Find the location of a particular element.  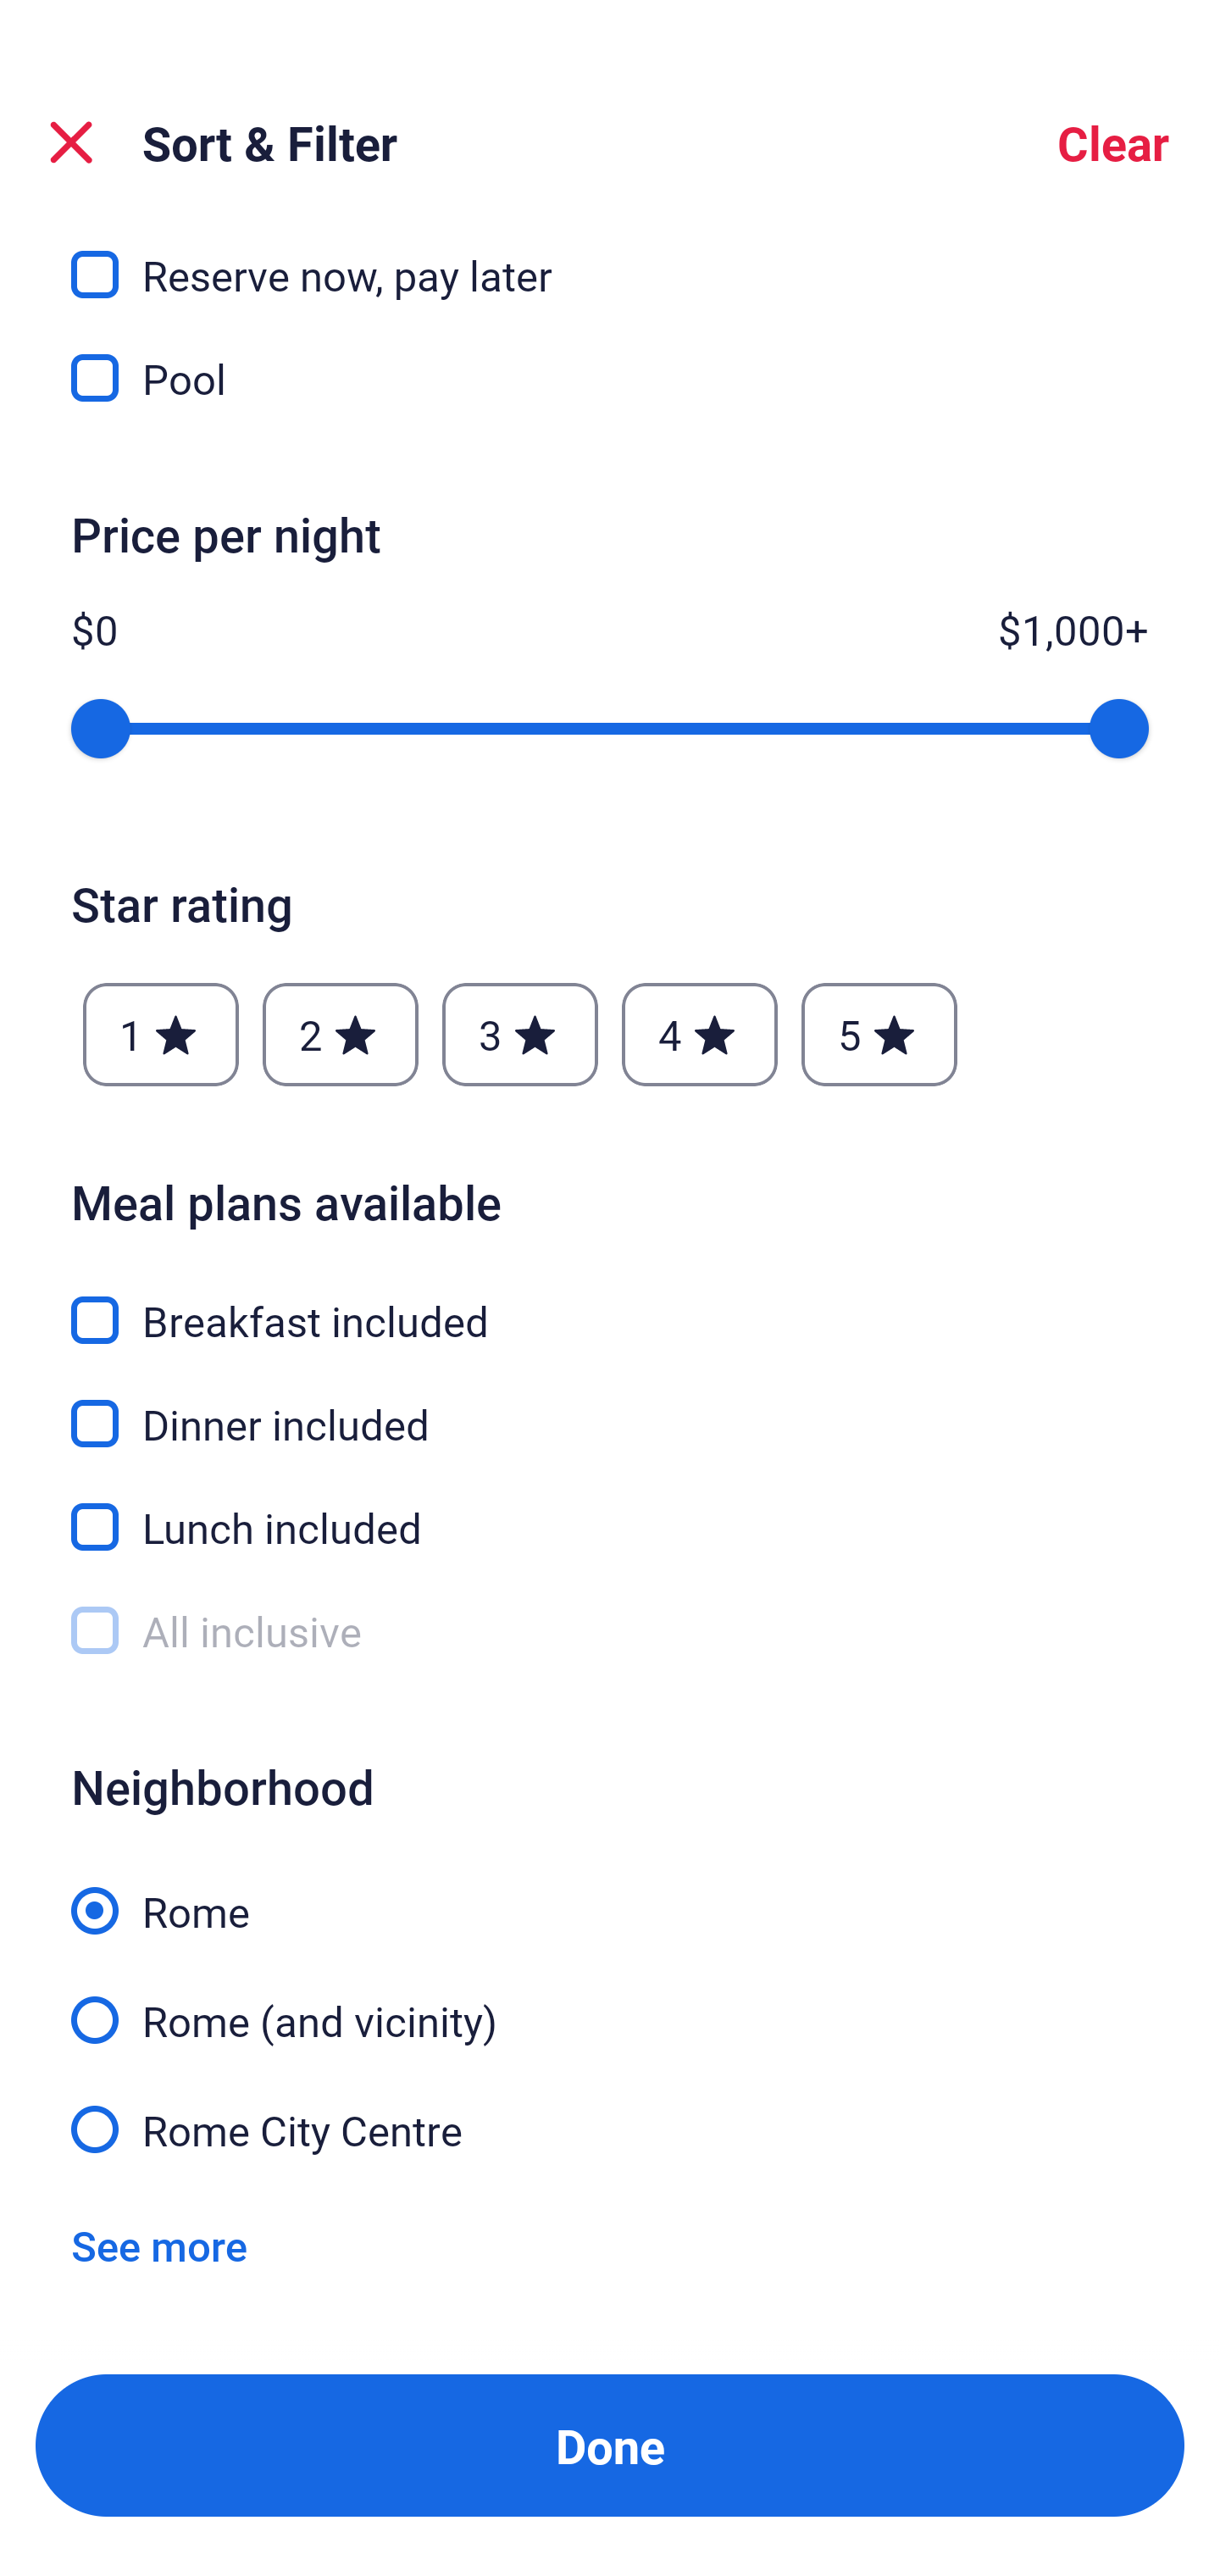

5 is located at coordinates (879, 1034).